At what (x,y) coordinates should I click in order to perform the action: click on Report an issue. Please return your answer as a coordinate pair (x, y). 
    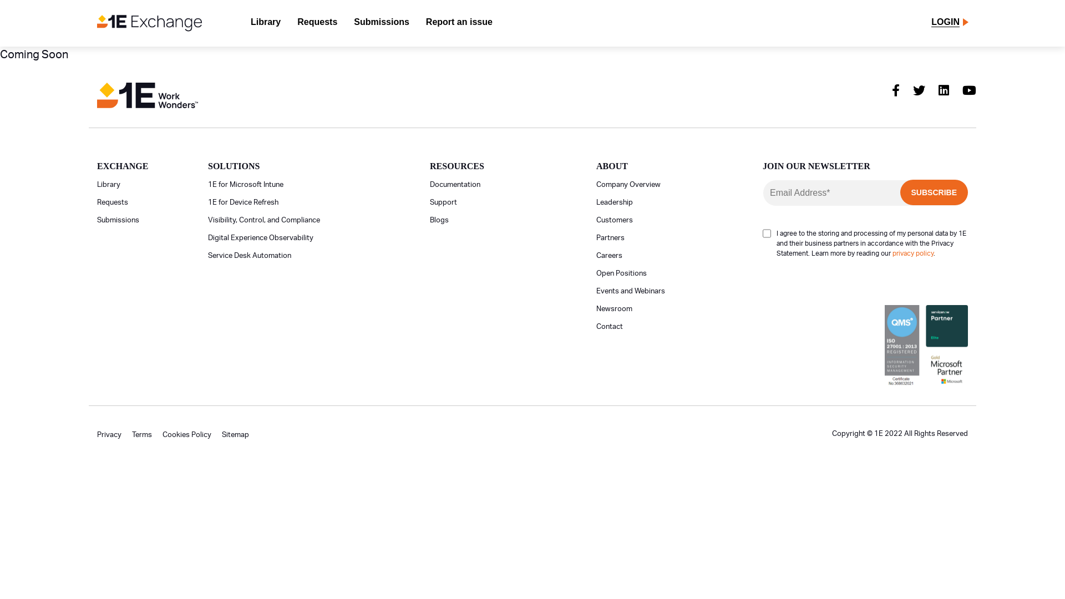
    Looking at the image, I should click on (459, 23).